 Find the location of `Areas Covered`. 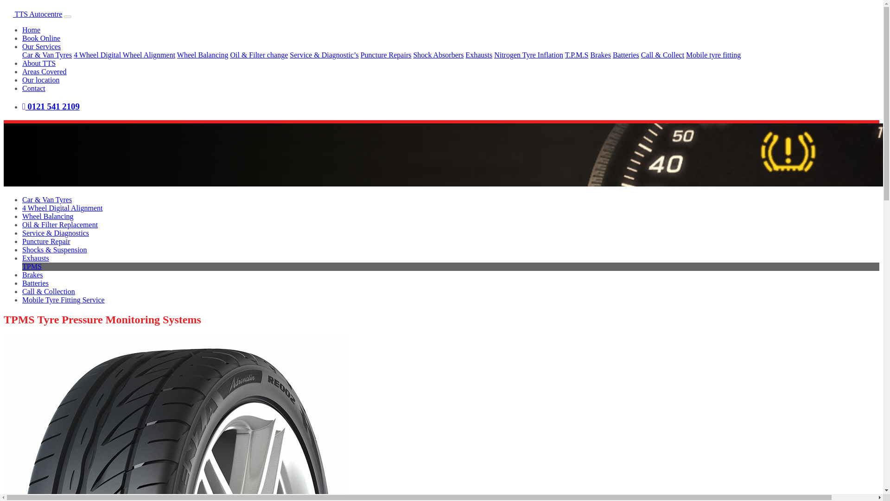

Areas Covered is located at coordinates (44, 71).